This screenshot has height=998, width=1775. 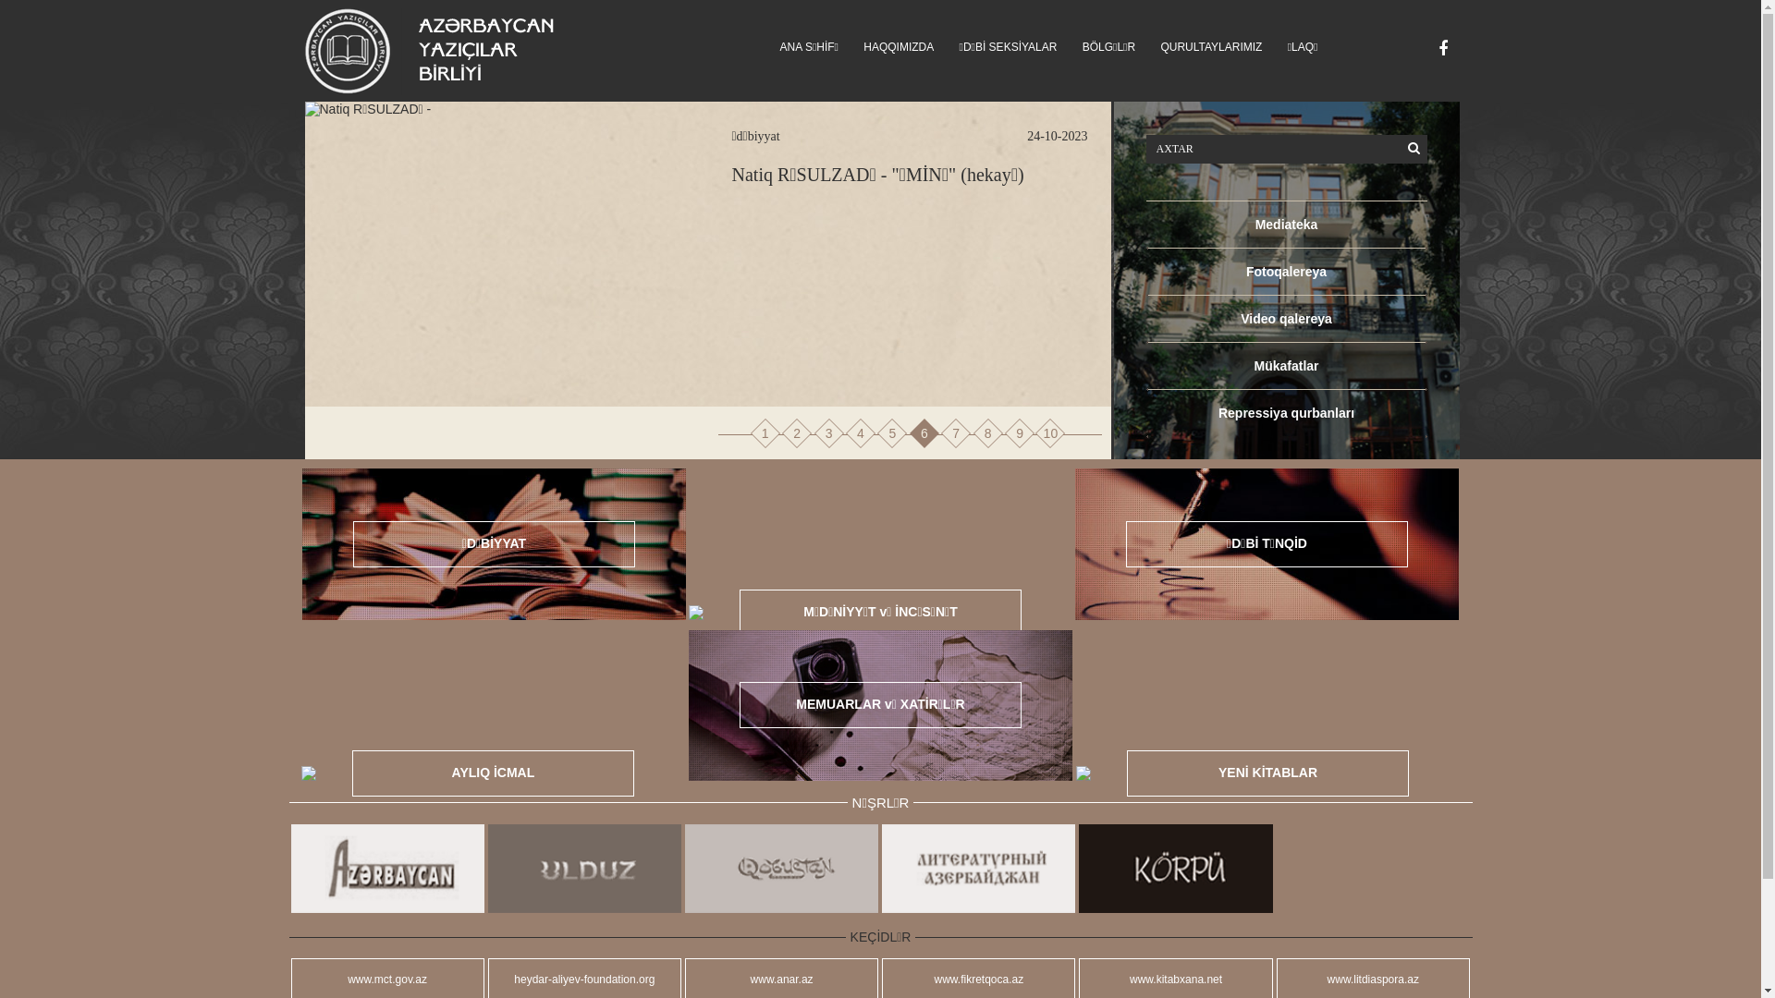 What do you see at coordinates (1020, 433) in the screenshot?
I see `9` at bounding box center [1020, 433].